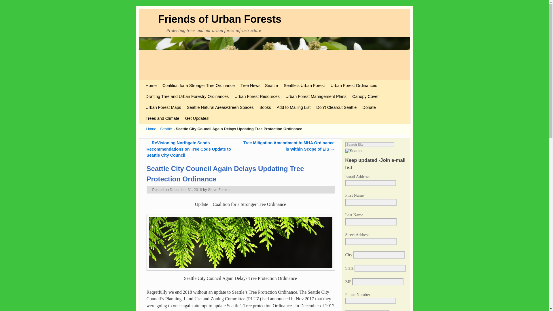 This screenshot has height=311, width=553. What do you see at coordinates (151, 85) in the screenshot?
I see `Home` at bounding box center [151, 85].